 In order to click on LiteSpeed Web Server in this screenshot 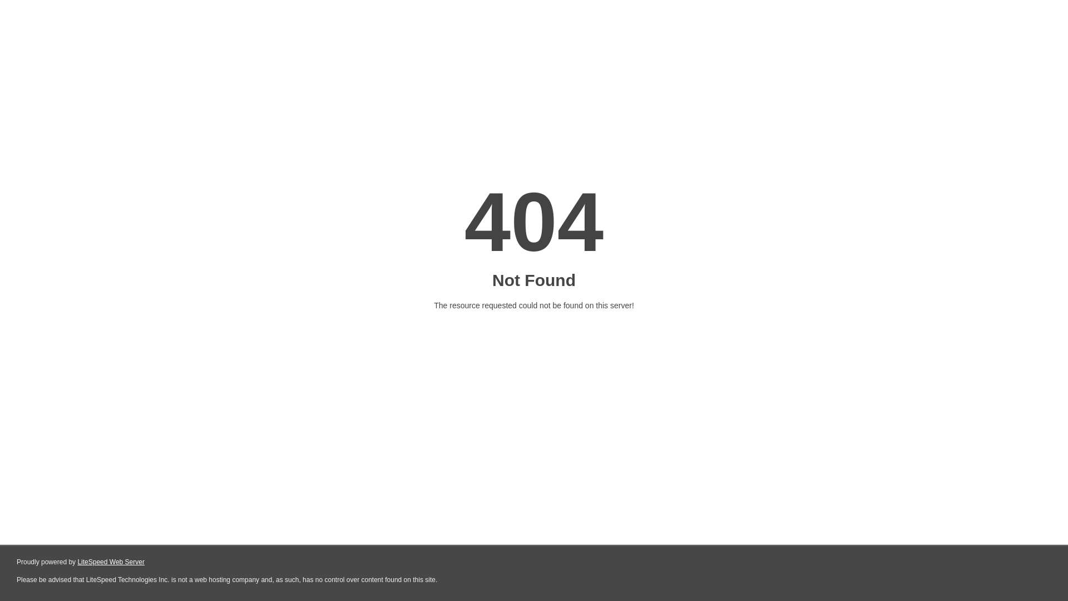, I will do `click(111, 562)`.